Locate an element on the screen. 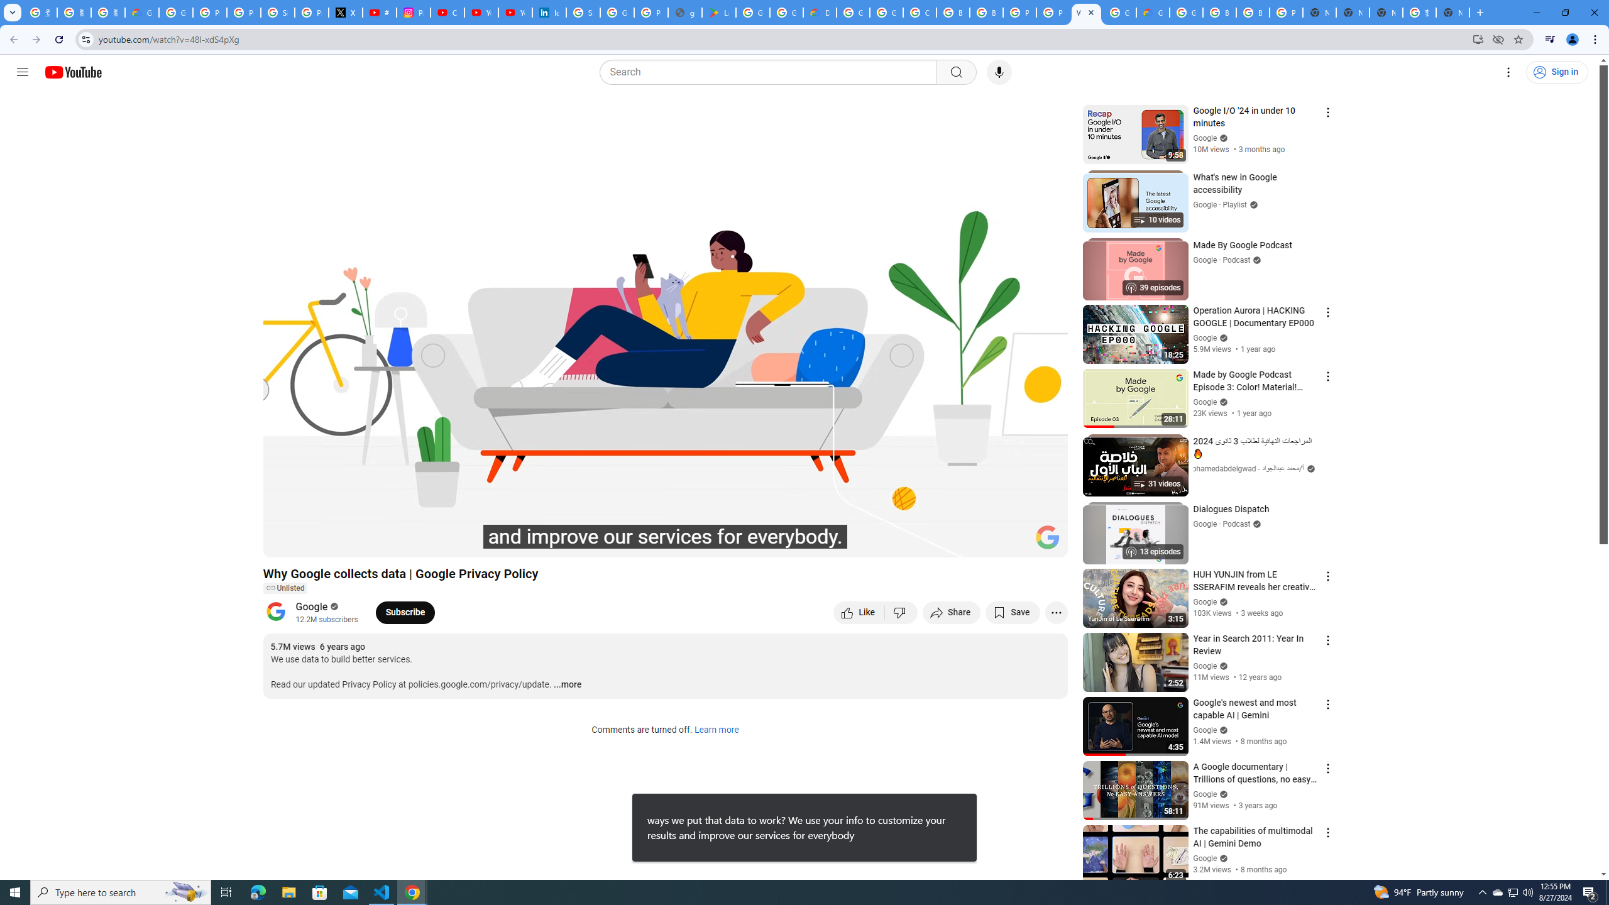 This screenshot has height=905, width=1609. Subtitles/closed captions unavailable is located at coordinates (924, 542).